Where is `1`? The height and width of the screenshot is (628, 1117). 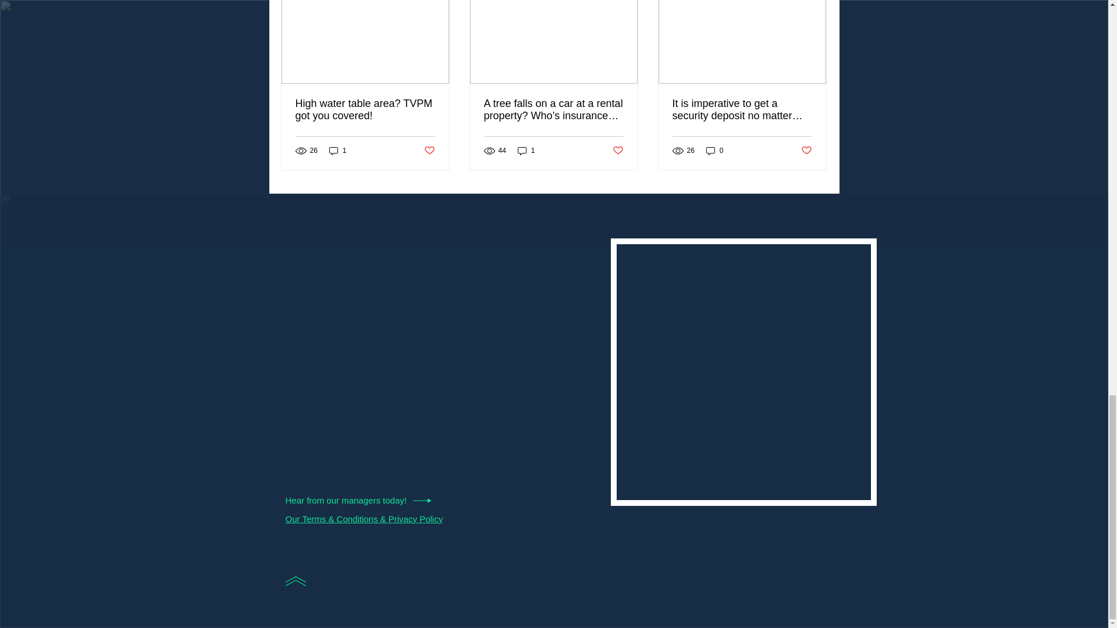
1 is located at coordinates (526, 150).